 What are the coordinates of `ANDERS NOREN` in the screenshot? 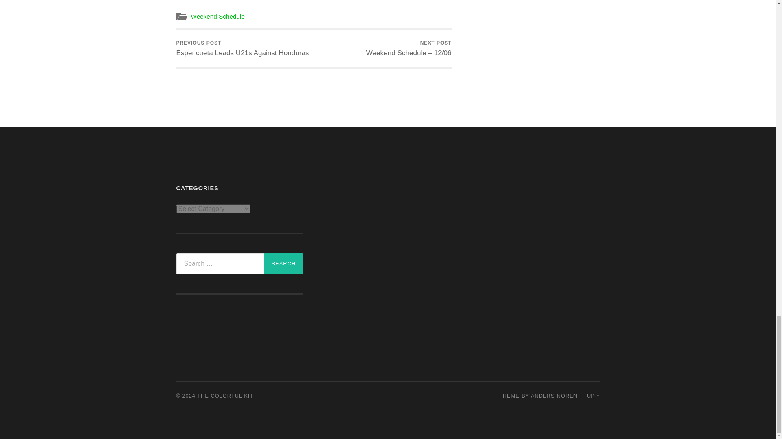 It's located at (283, 264).